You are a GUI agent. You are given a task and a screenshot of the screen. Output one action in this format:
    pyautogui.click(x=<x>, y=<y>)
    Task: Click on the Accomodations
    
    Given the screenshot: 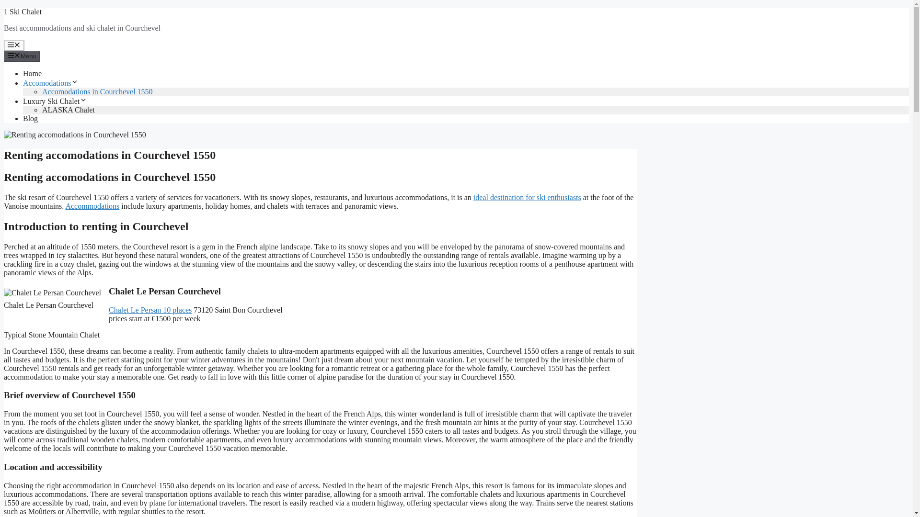 What is the action you would take?
    pyautogui.click(x=51, y=83)
    